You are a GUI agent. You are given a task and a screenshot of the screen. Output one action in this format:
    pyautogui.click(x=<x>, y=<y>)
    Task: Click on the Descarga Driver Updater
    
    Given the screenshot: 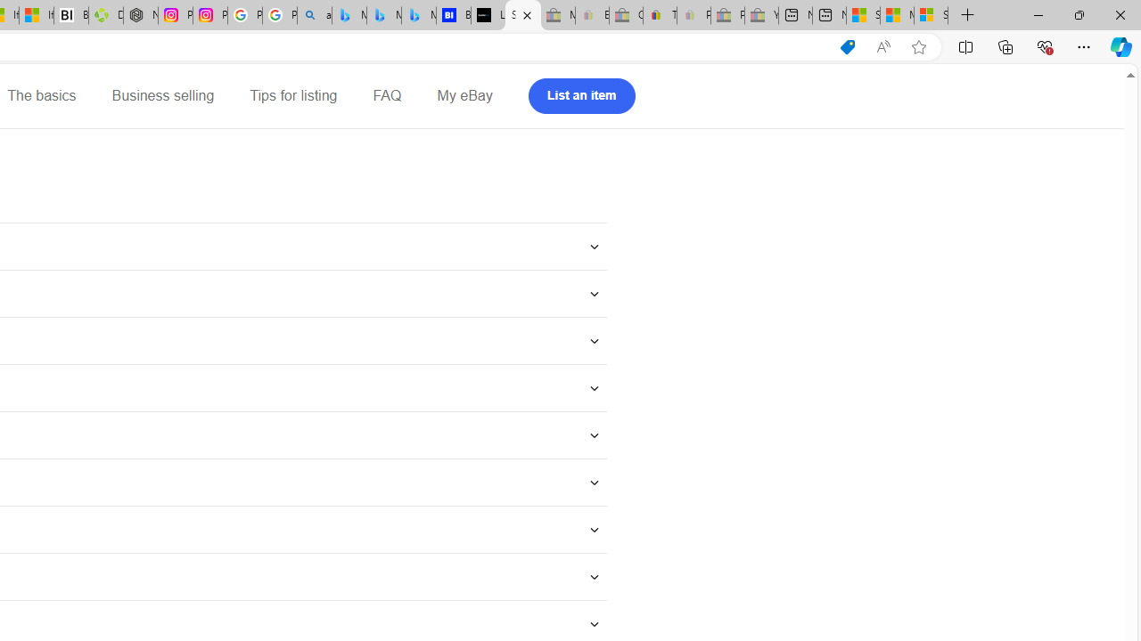 What is the action you would take?
    pyautogui.click(x=105, y=16)
    